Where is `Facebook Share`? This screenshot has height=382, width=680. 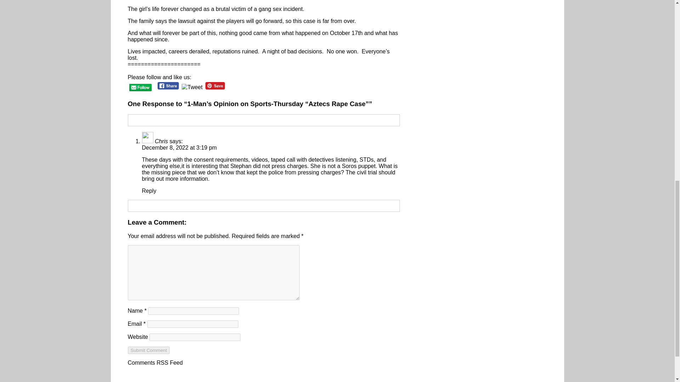 Facebook Share is located at coordinates (169, 86).